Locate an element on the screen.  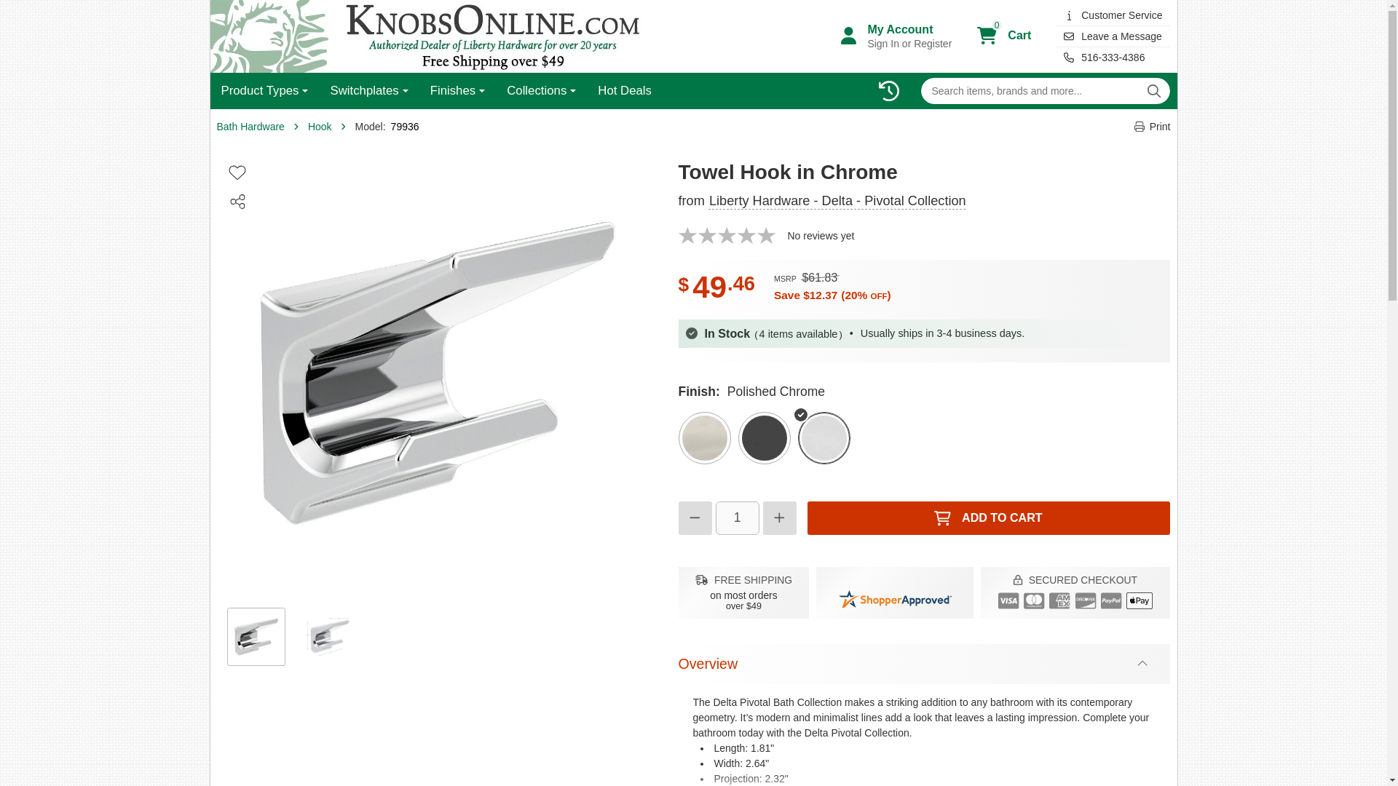
Add this product to Project List is located at coordinates (542, 91).